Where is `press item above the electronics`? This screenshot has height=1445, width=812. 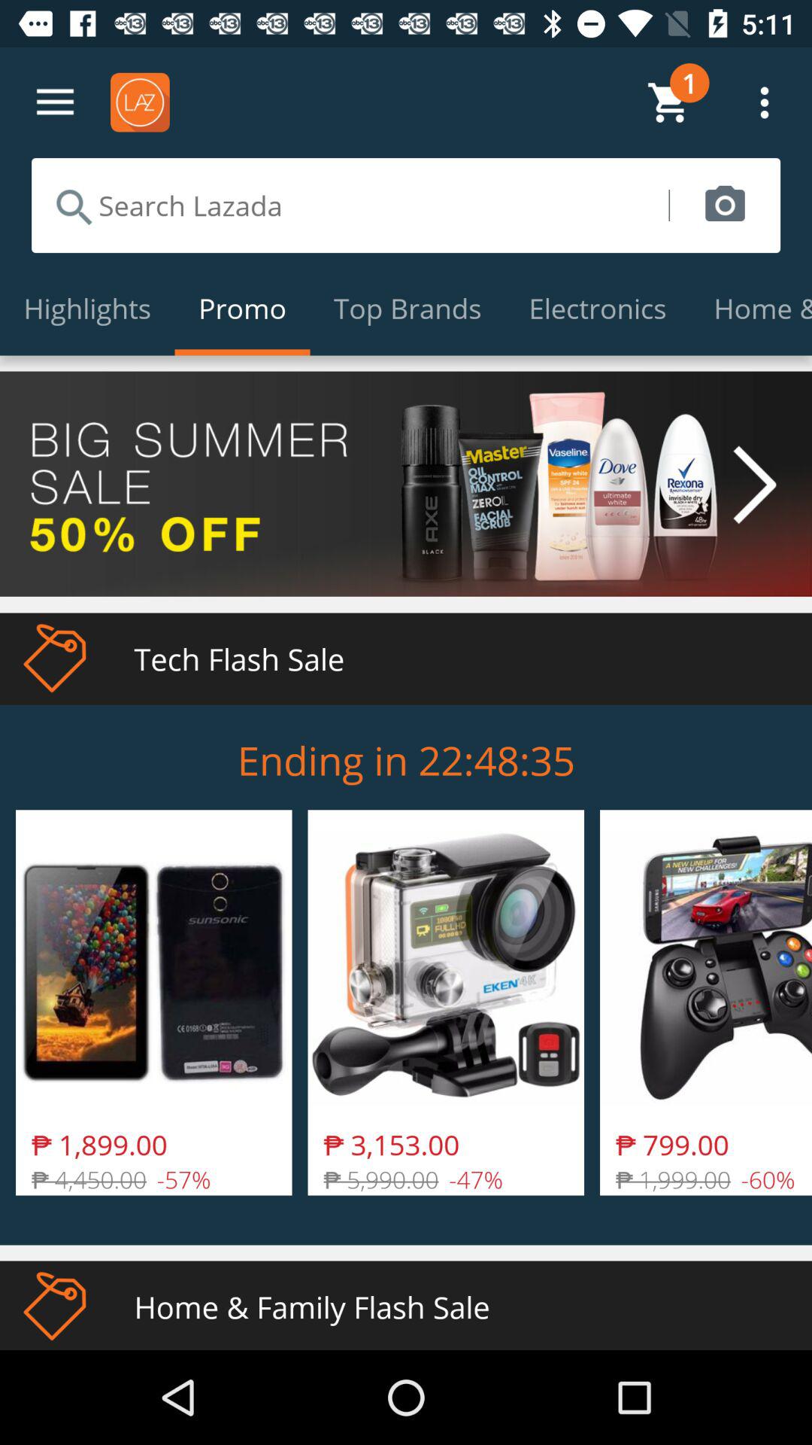
press item above the electronics is located at coordinates (725, 205).